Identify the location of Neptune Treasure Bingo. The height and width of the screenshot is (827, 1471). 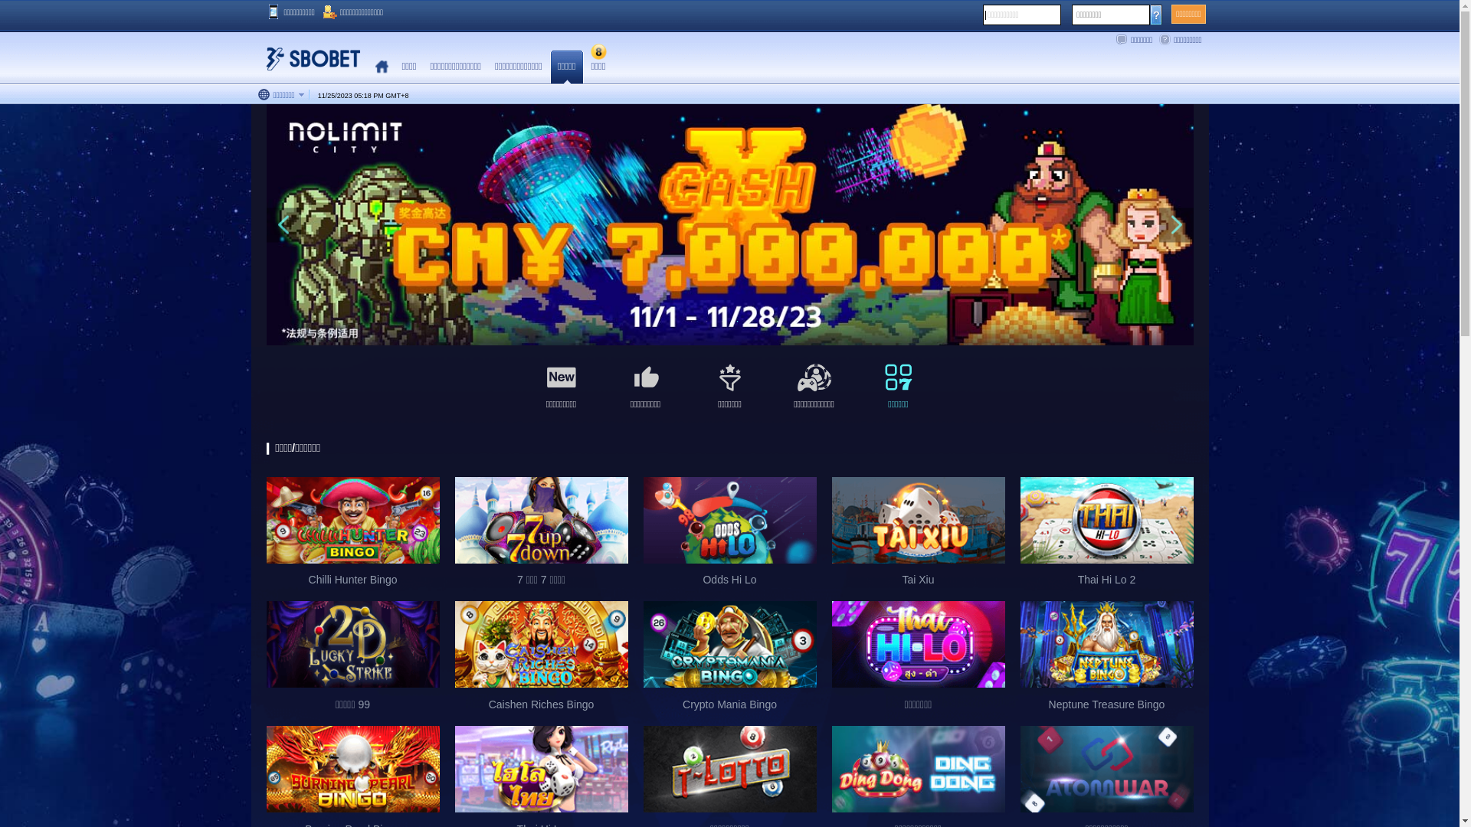
(1107, 645).